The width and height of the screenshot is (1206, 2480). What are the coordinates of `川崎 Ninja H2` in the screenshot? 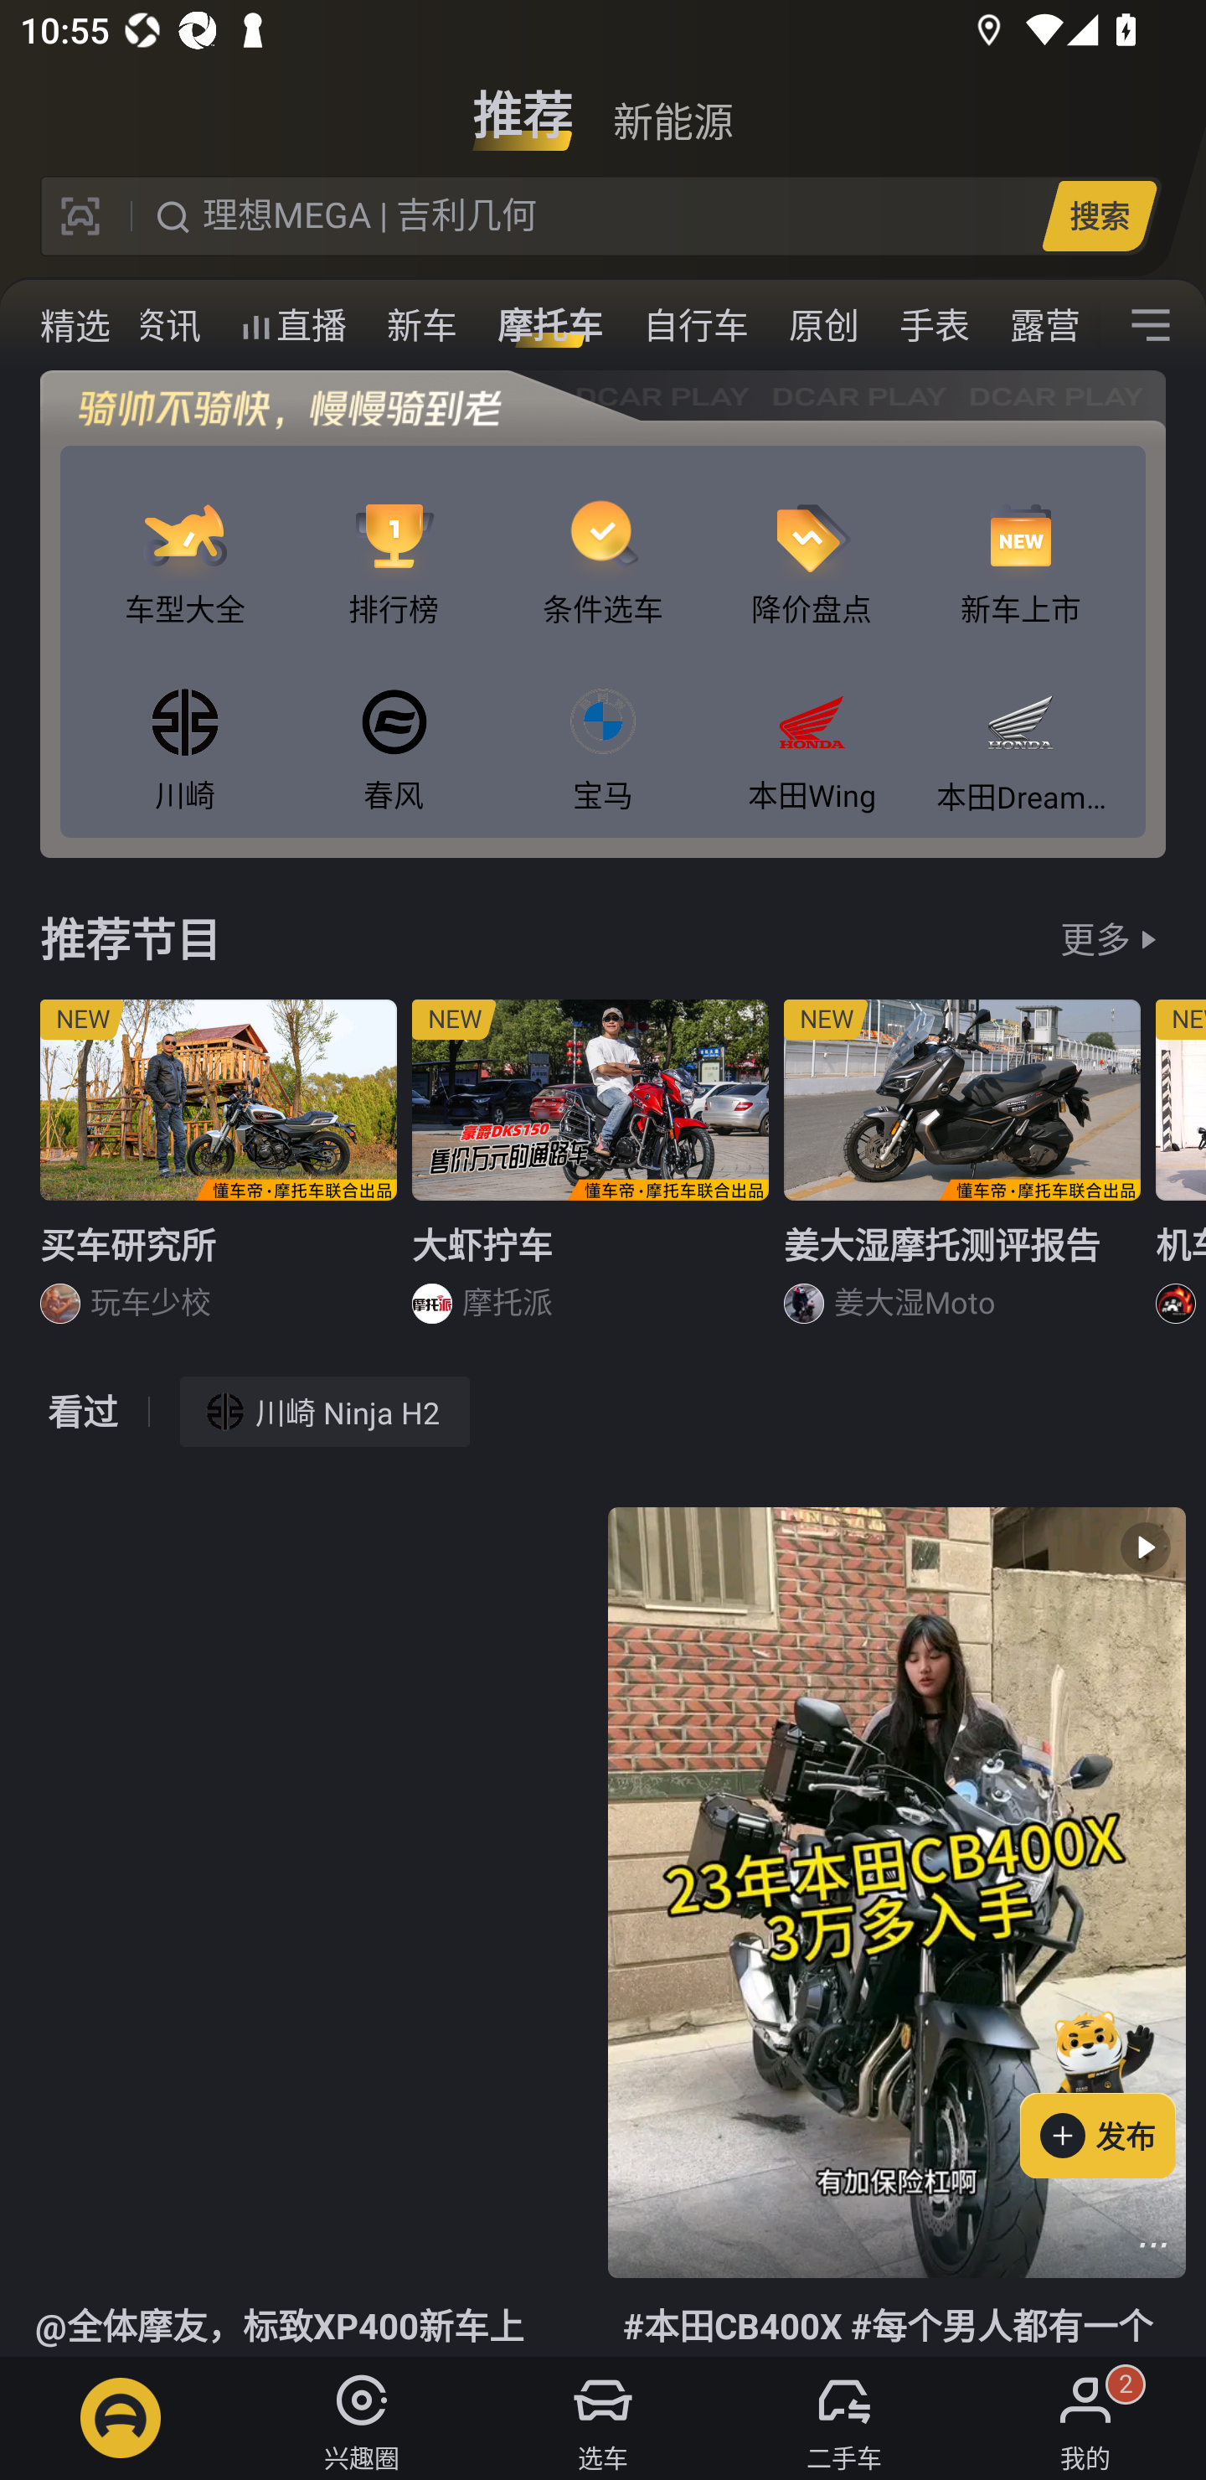 It's located at (325, 1411).